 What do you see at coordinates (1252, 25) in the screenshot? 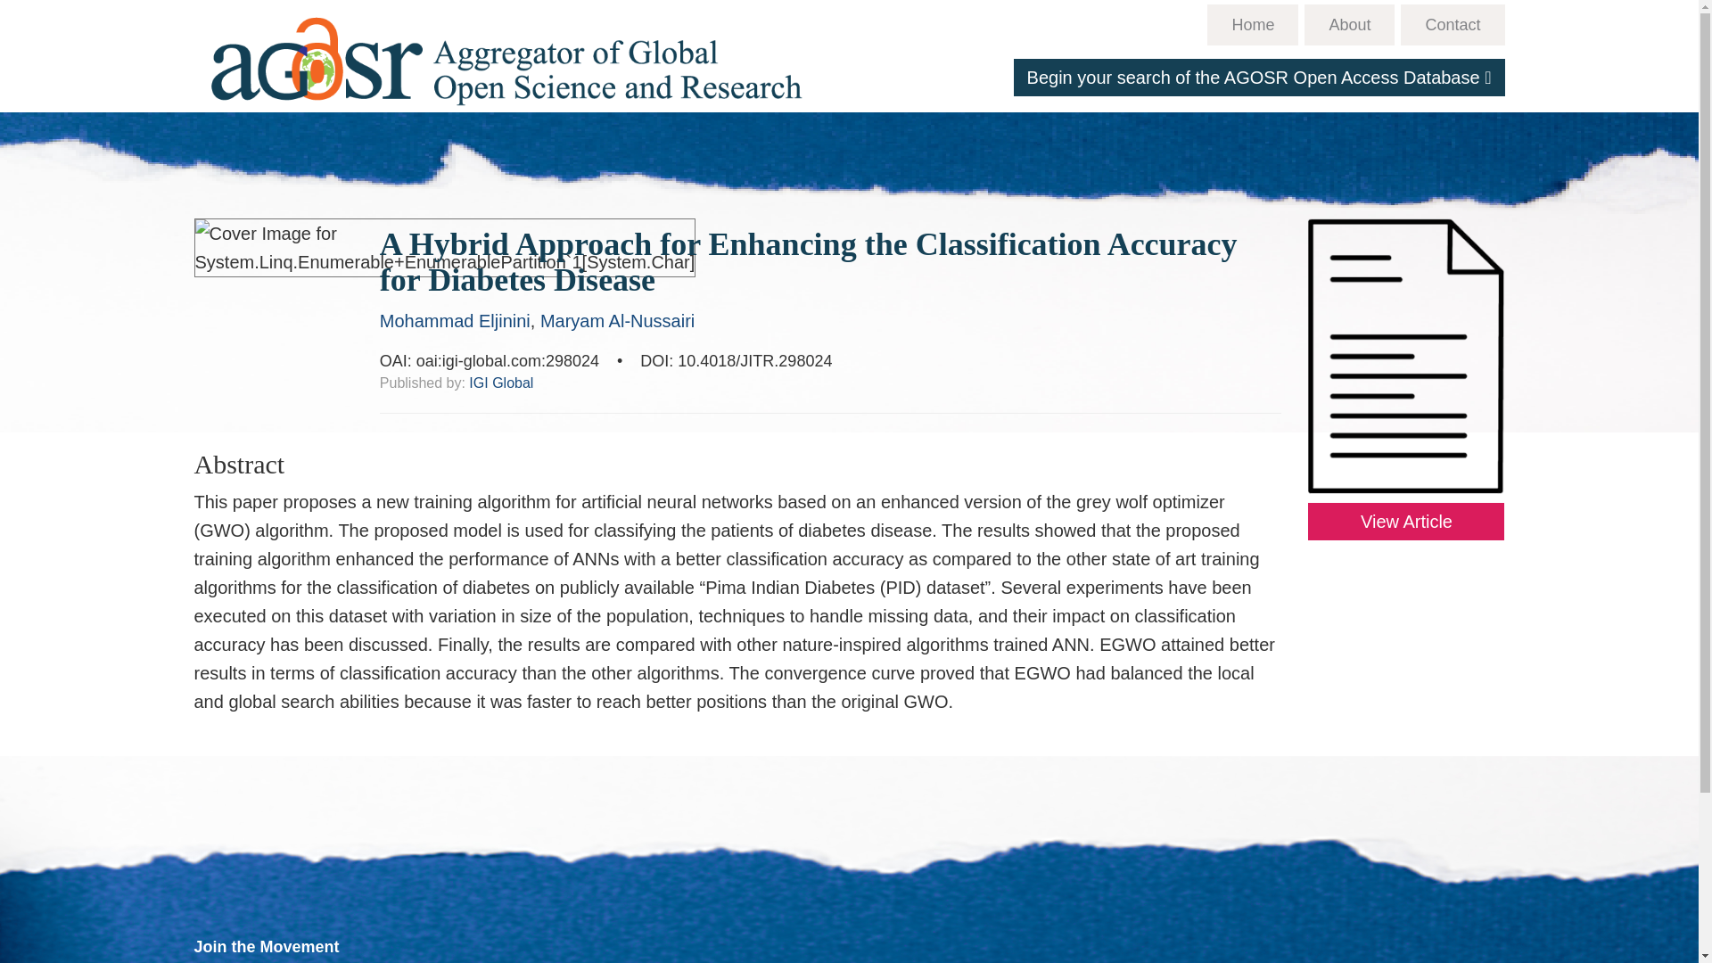
I see `Home` at bounding box center [1252, 25].